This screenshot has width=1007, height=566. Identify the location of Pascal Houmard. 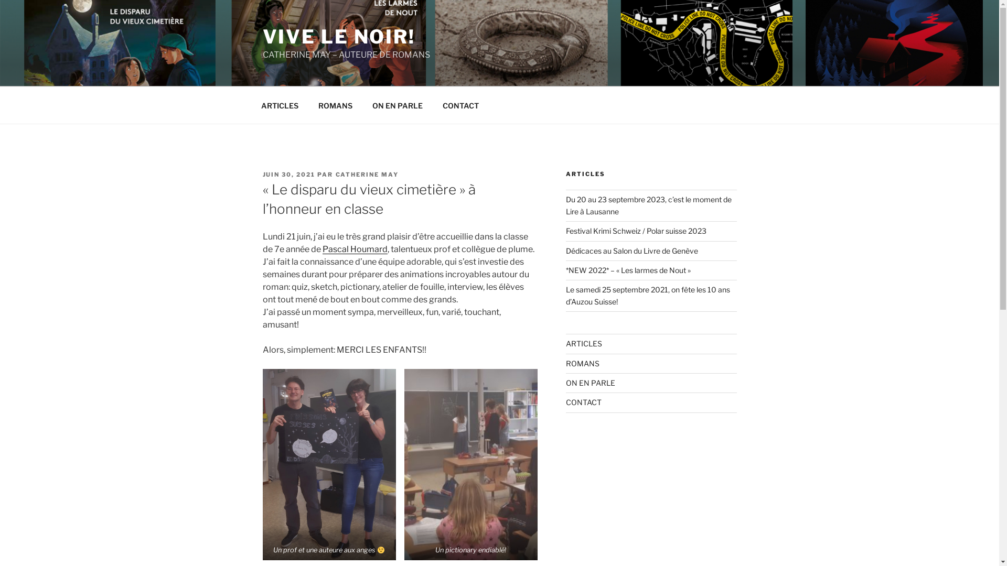
(355, 249).